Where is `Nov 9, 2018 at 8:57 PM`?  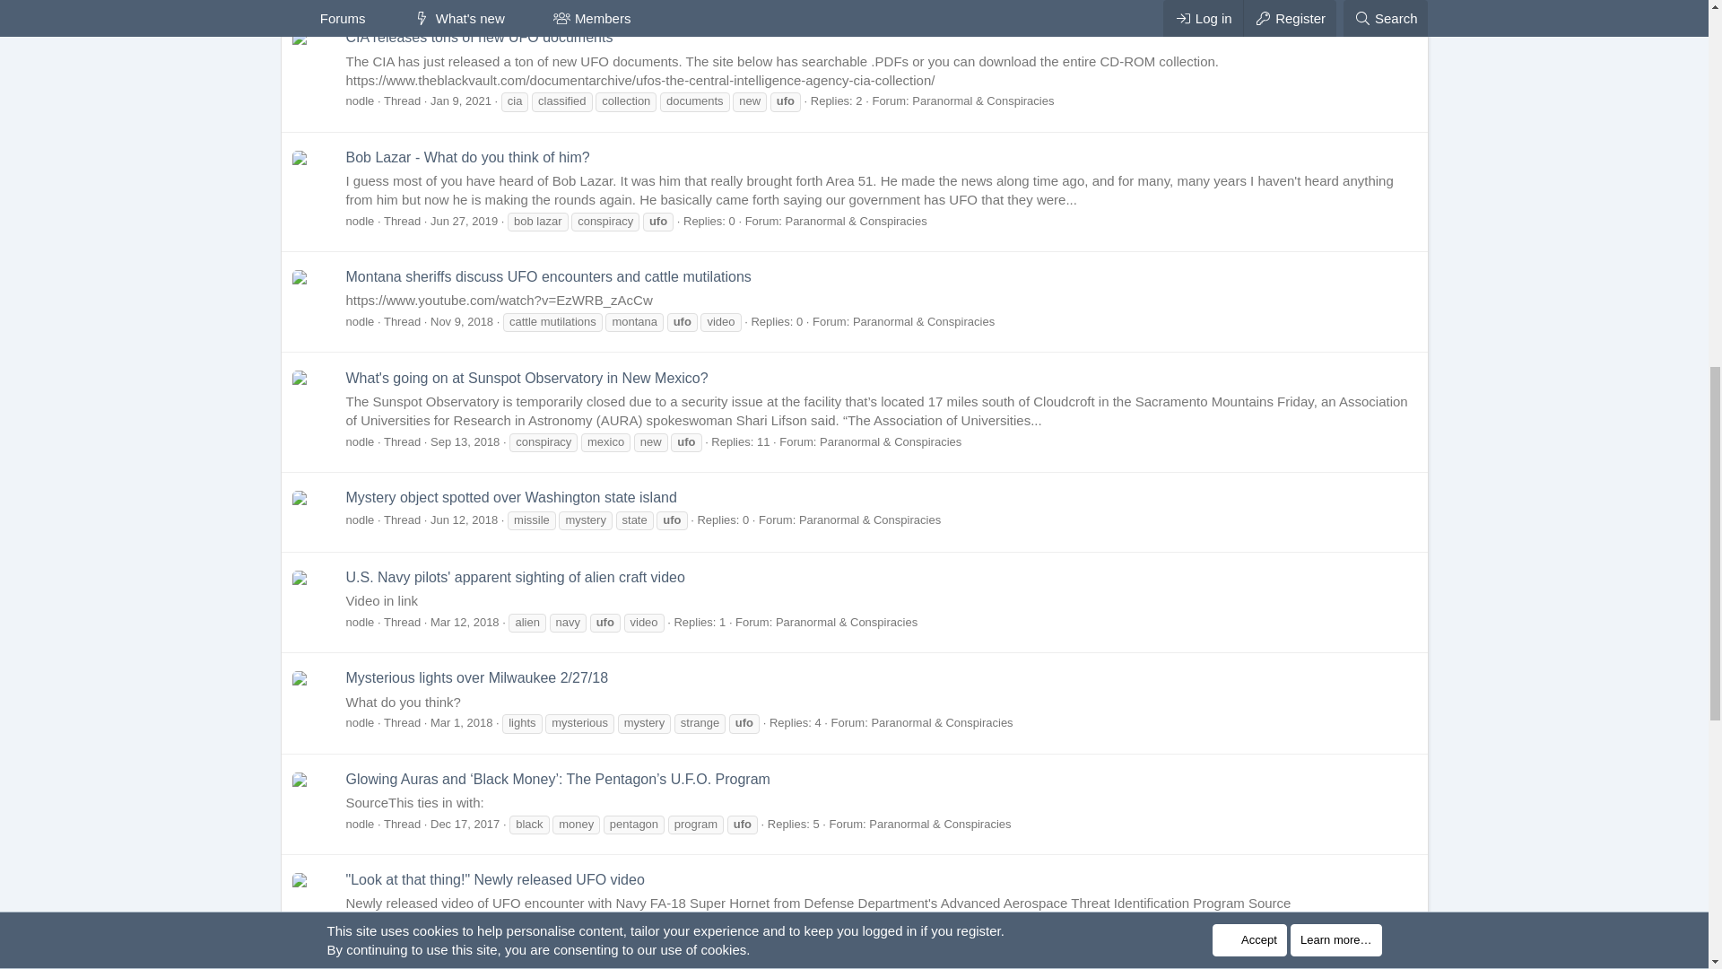 Nov 9, 2018 at 8:57 PM is located at coordinates (461, 321).